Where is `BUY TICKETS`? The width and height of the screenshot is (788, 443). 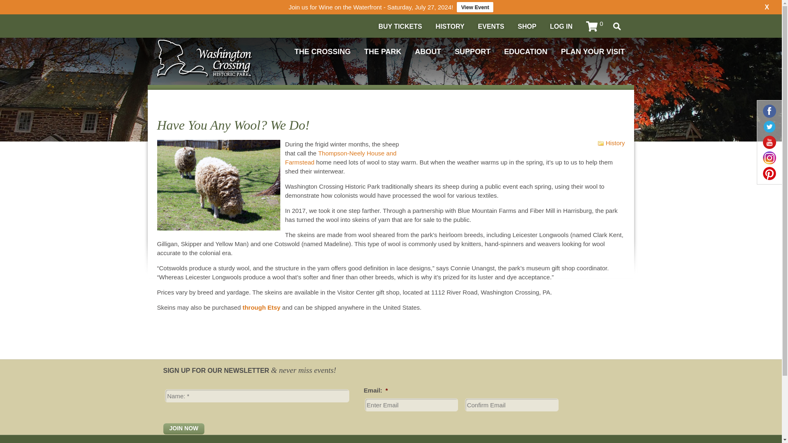 BUY TICKETS is located at coordinates (400, 26).